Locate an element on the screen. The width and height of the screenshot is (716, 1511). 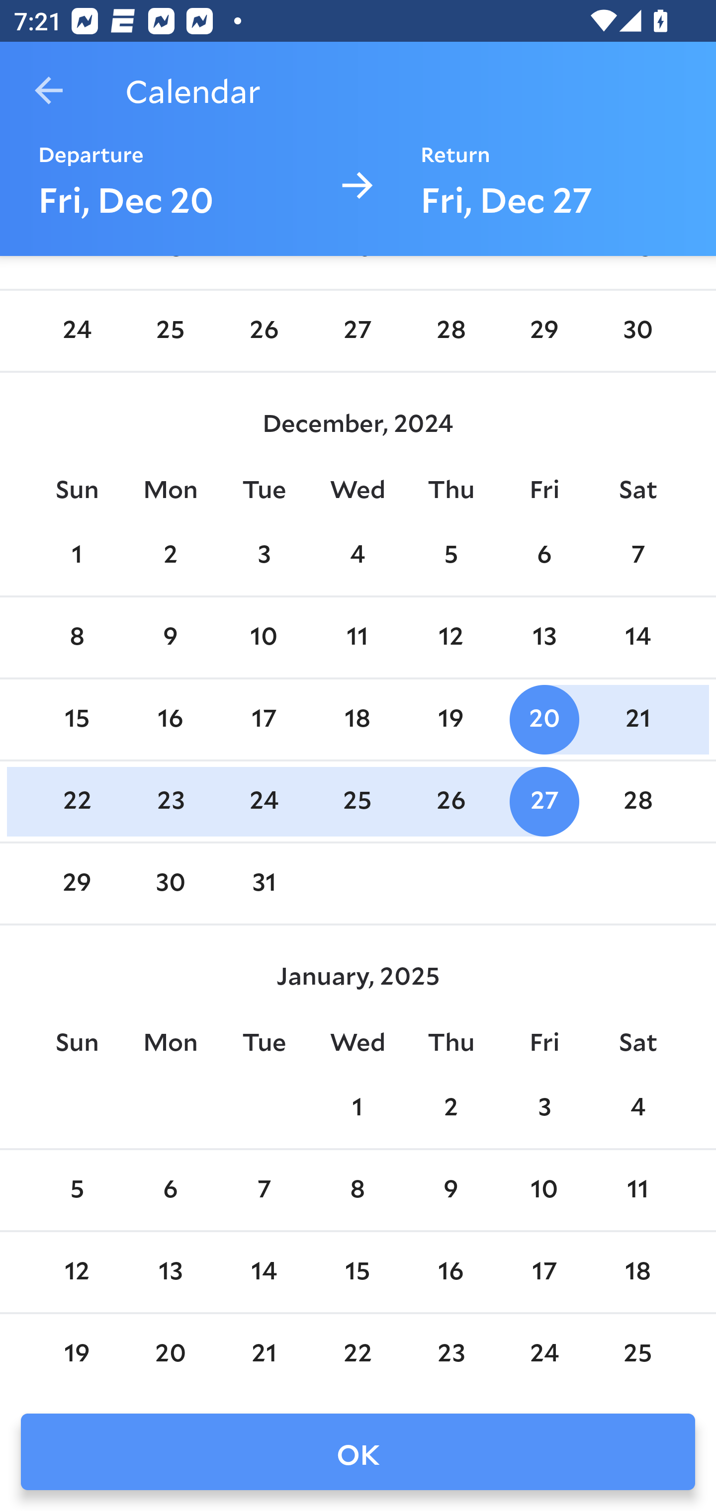
18 is located at coordinates (358, 719).